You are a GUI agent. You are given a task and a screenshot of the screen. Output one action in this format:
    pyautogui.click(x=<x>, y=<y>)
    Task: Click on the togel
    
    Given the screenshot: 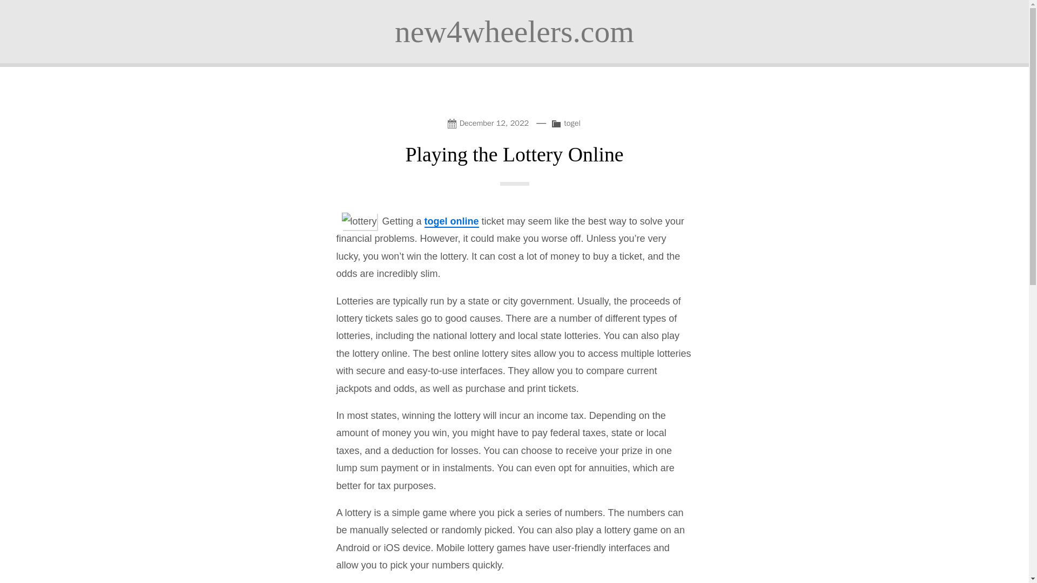 What is the action you would take?
    pyautogui.click(x=573, y=123)
    